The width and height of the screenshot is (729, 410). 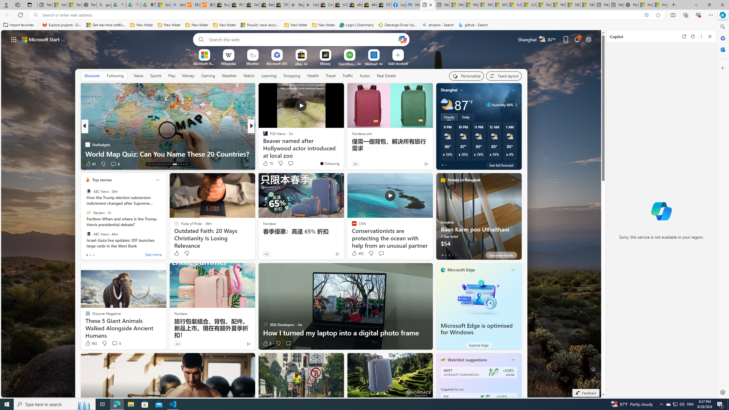 I want to click on Humidity 88%, so click(x=515, y=105).